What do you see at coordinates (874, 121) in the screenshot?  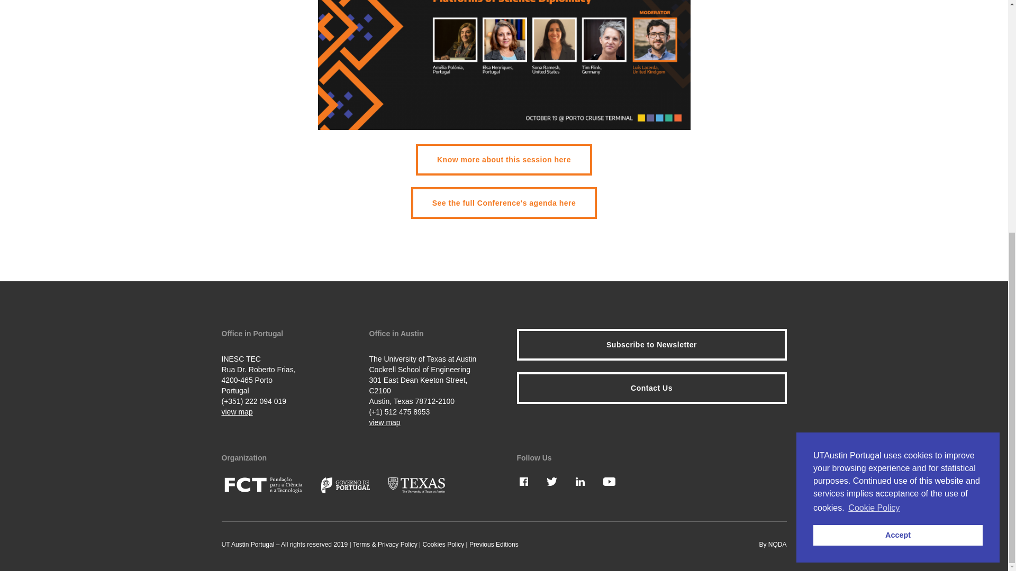 I see `Cookie Policy` at bounding box center [874, 121].